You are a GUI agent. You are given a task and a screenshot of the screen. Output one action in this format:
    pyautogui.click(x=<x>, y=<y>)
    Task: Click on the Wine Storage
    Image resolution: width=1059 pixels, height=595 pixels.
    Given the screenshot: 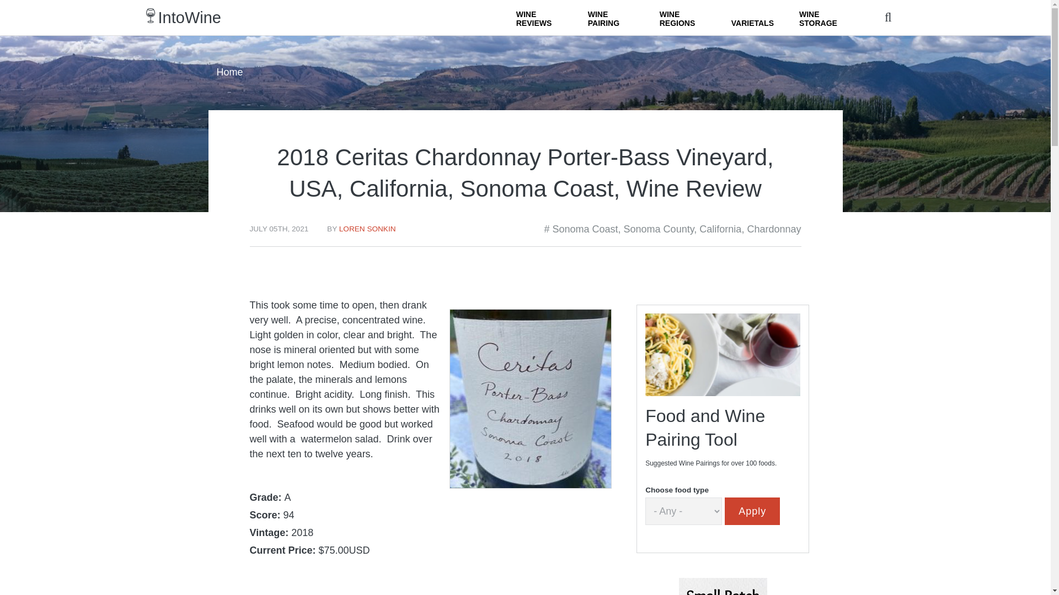 What is the action you would take?
    pyautogui.click(x=822, y=18)
    